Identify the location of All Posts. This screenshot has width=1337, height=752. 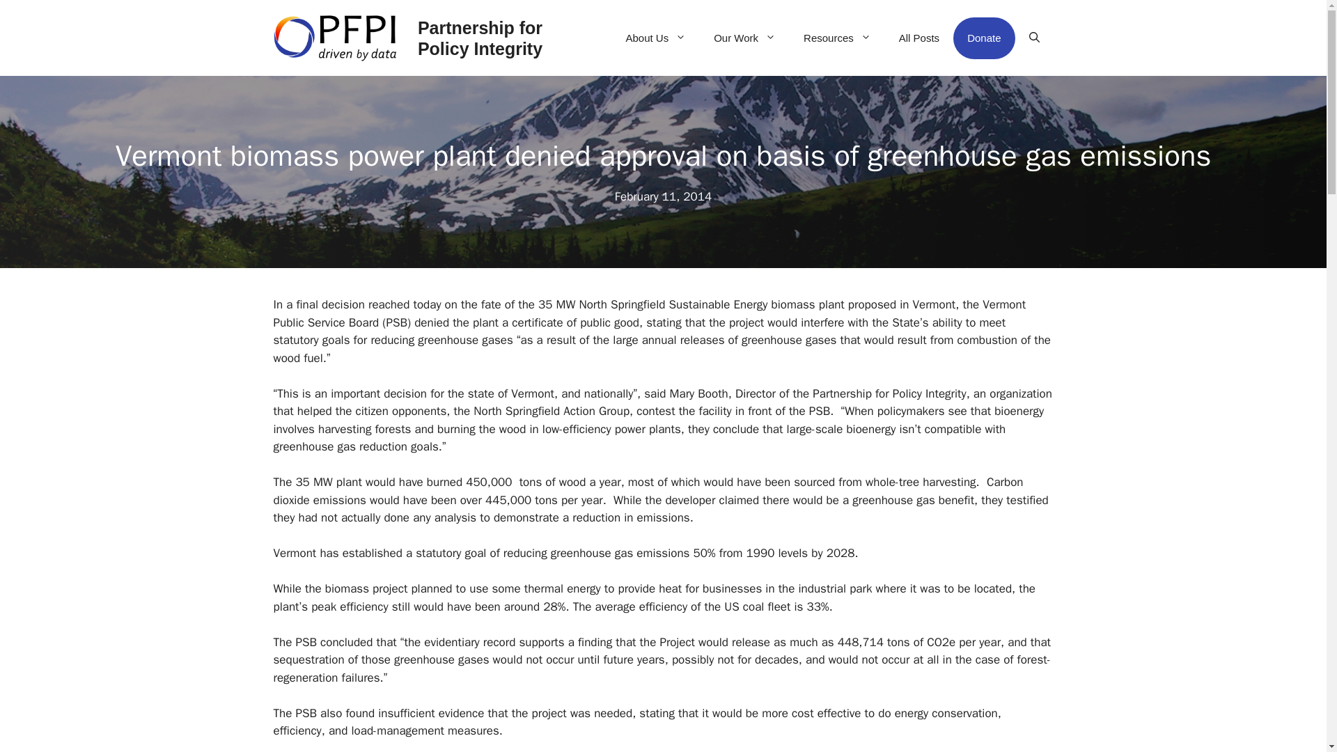
(919, 38).